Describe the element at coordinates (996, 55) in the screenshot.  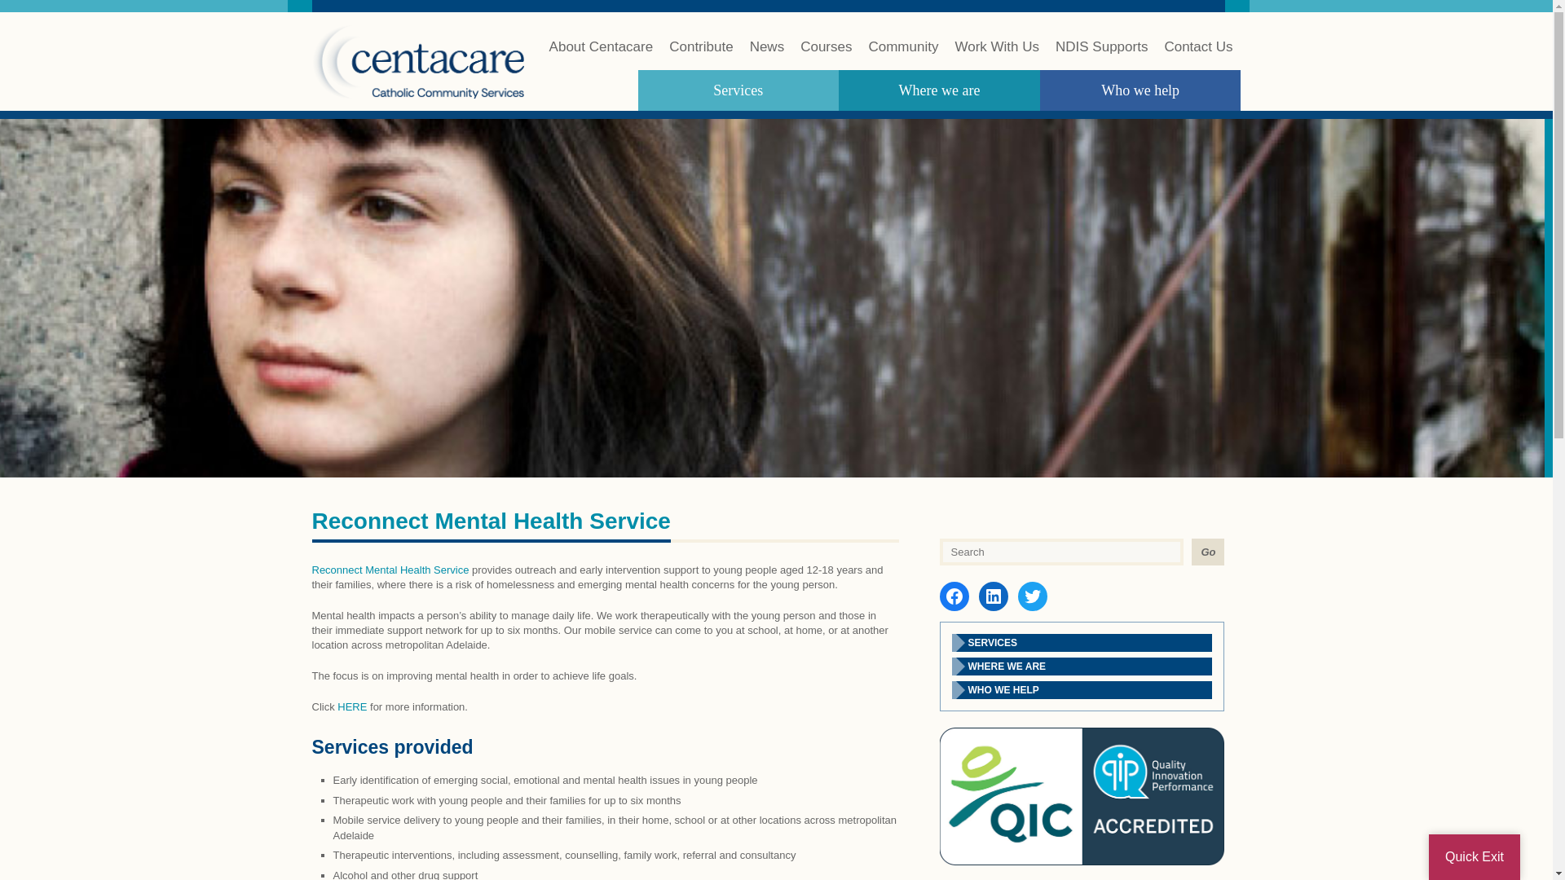
I see `Work With Us` at that location.